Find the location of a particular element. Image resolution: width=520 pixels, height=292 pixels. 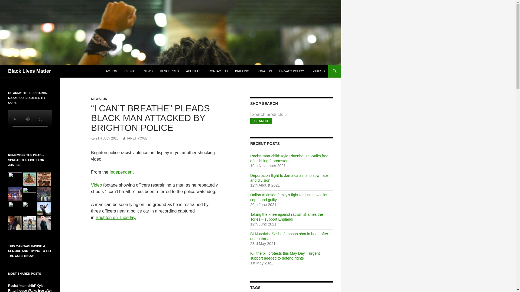

Brighton on Tuesday. is located at coordinates (116, 217).